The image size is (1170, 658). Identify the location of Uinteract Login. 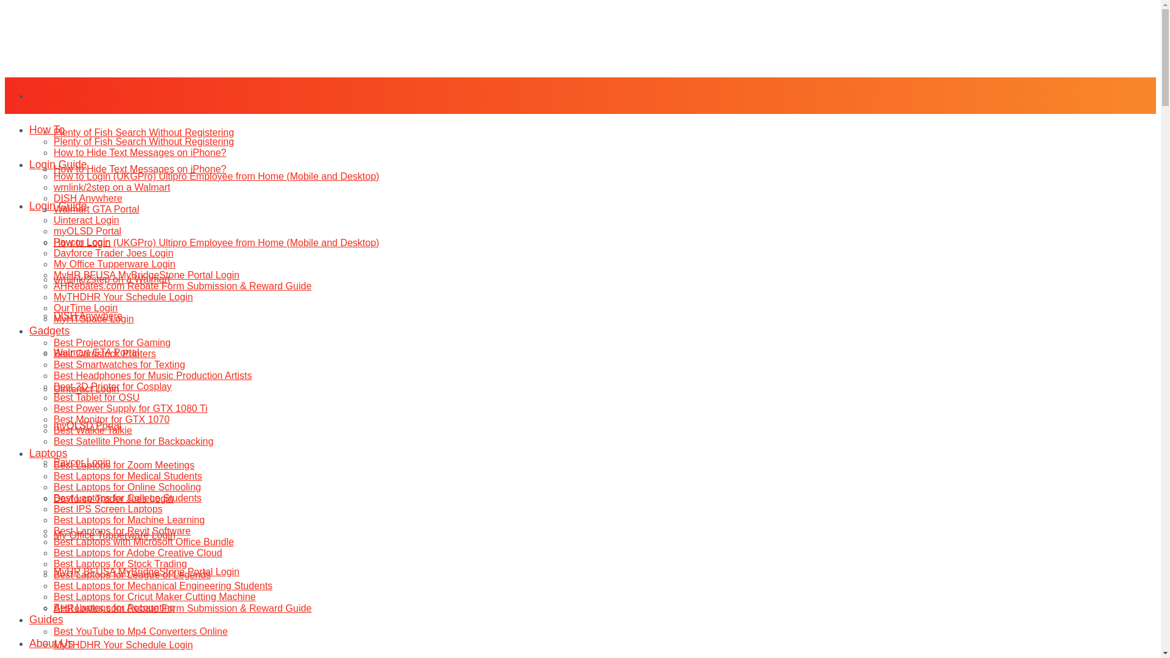
(87, 389).